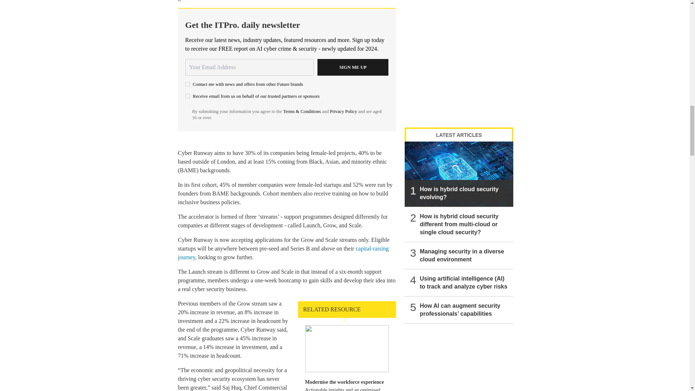 The image size is (695, 391). I want to click on How is hybrid cloud security evolving?, so click(459, 174).